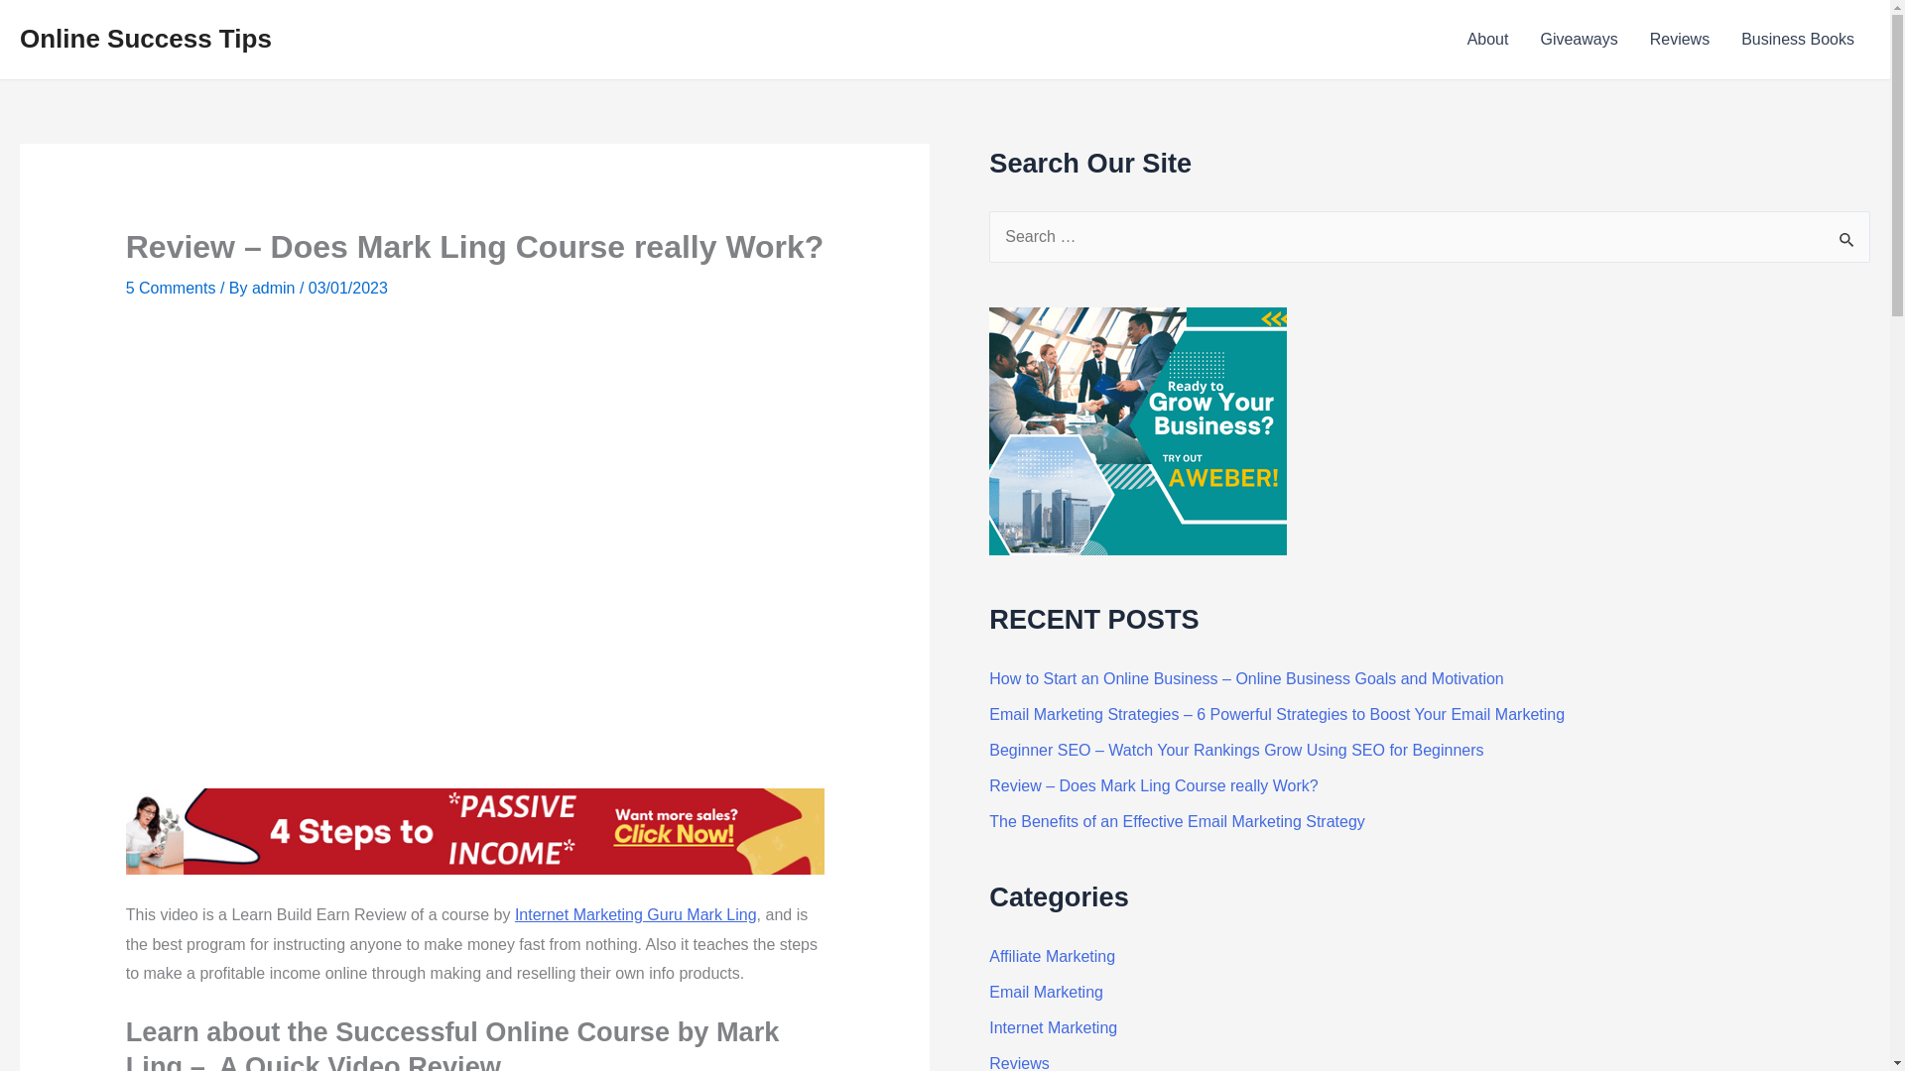  I want to click on 5 Comments, so click(171, 288).